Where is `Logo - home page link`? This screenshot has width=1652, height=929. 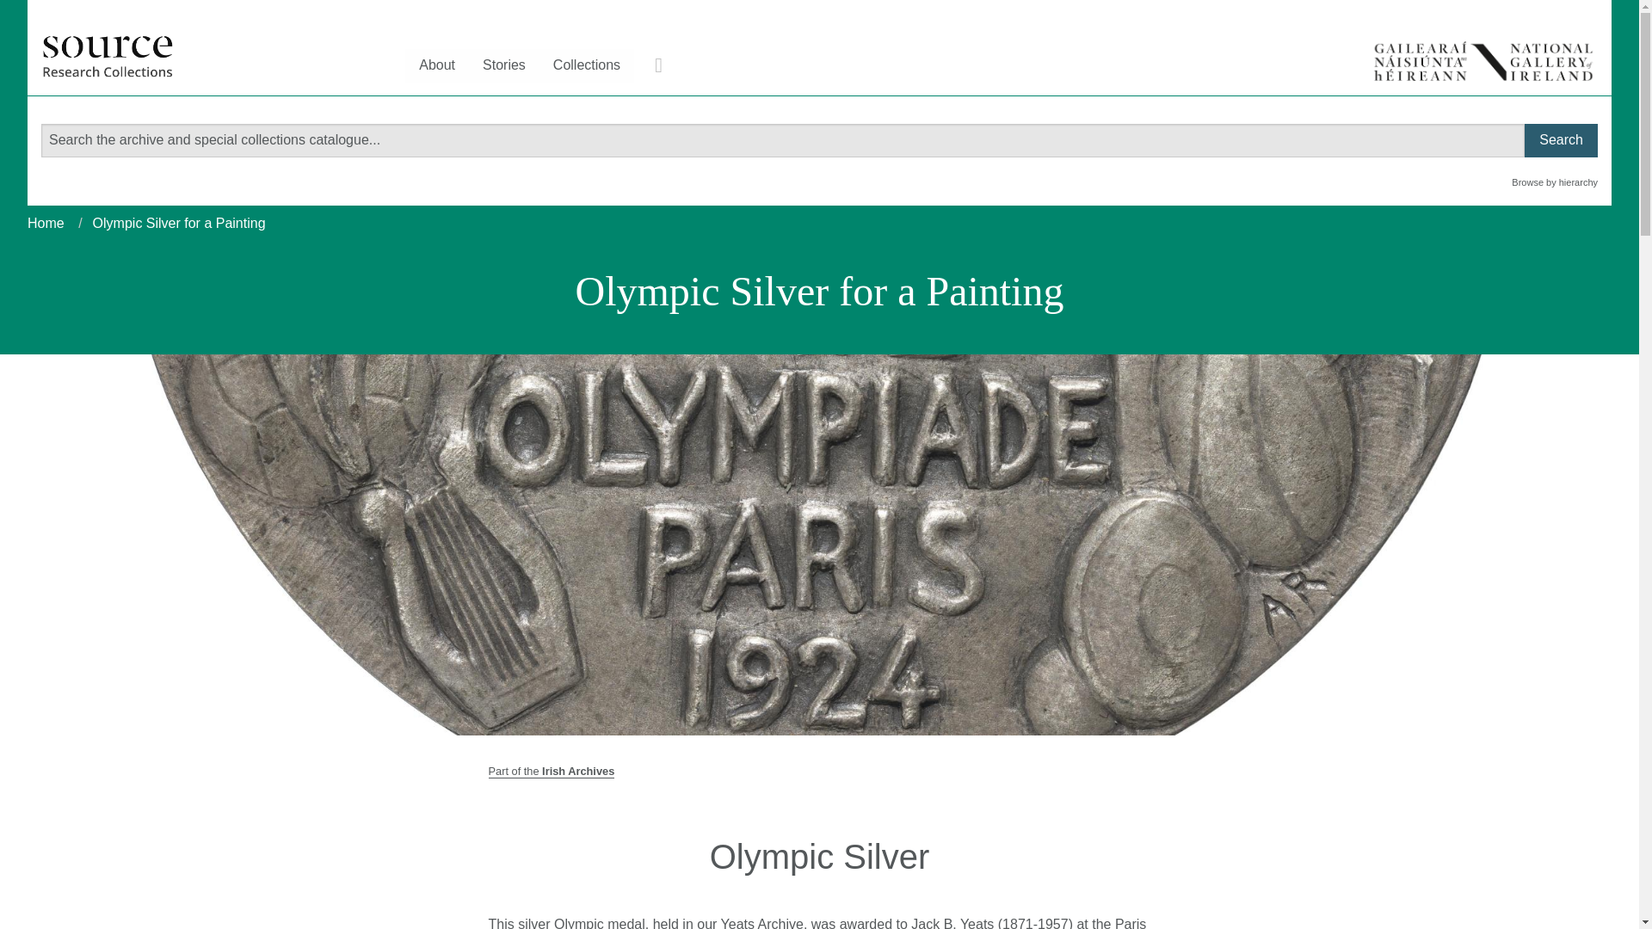
Logo - home page link is located at coordinates (108, 48).